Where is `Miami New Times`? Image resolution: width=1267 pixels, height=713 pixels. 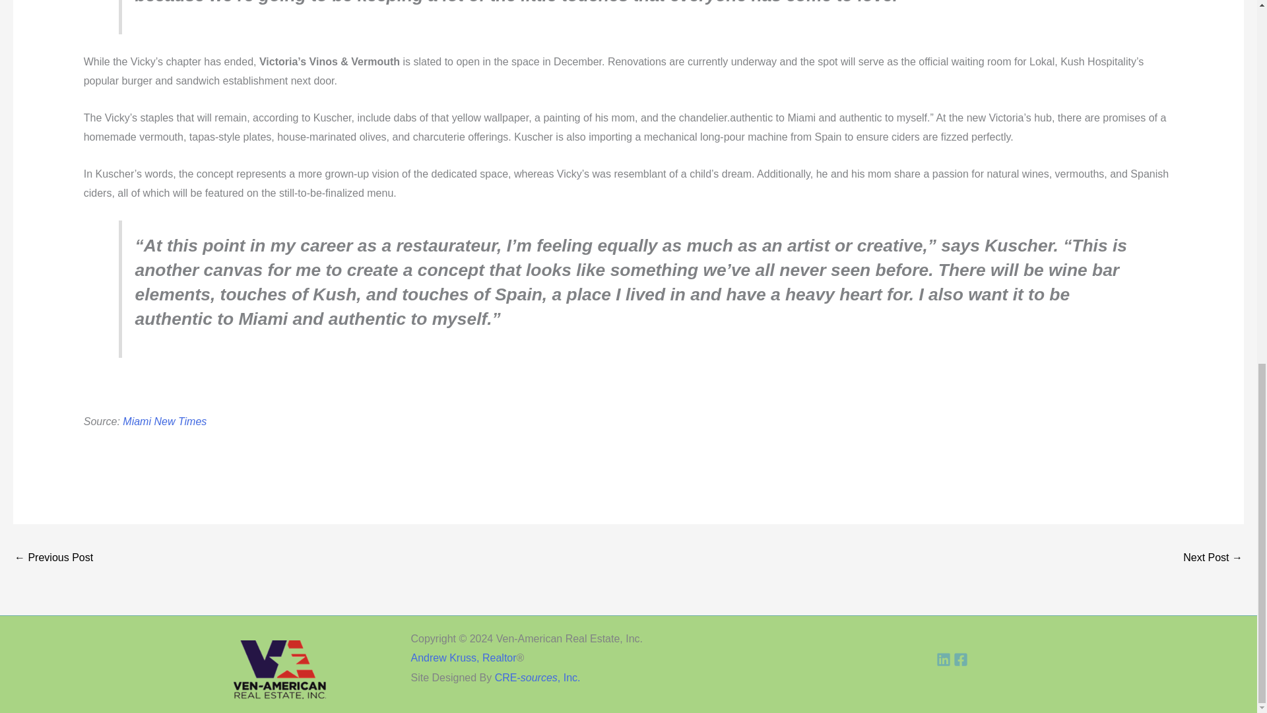 Miami New Times is located at coordinates (164, 421).